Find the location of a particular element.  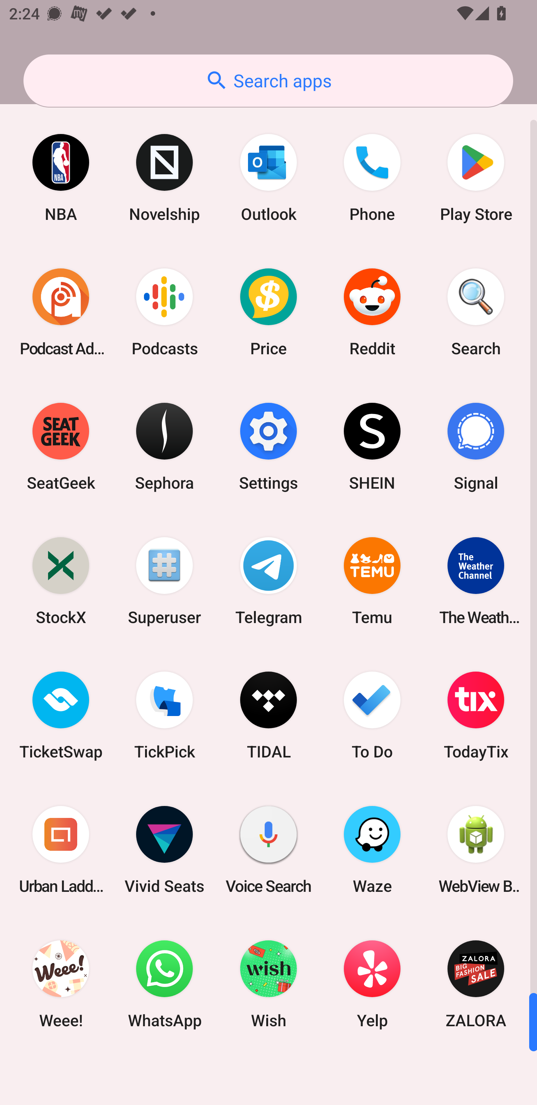

Signal is located at coordinates (476, 446).